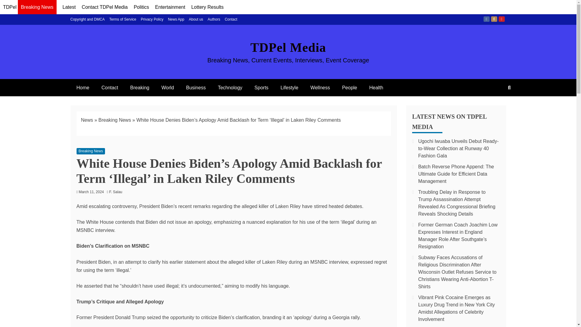  I want to click on News App, so click(176, 19).